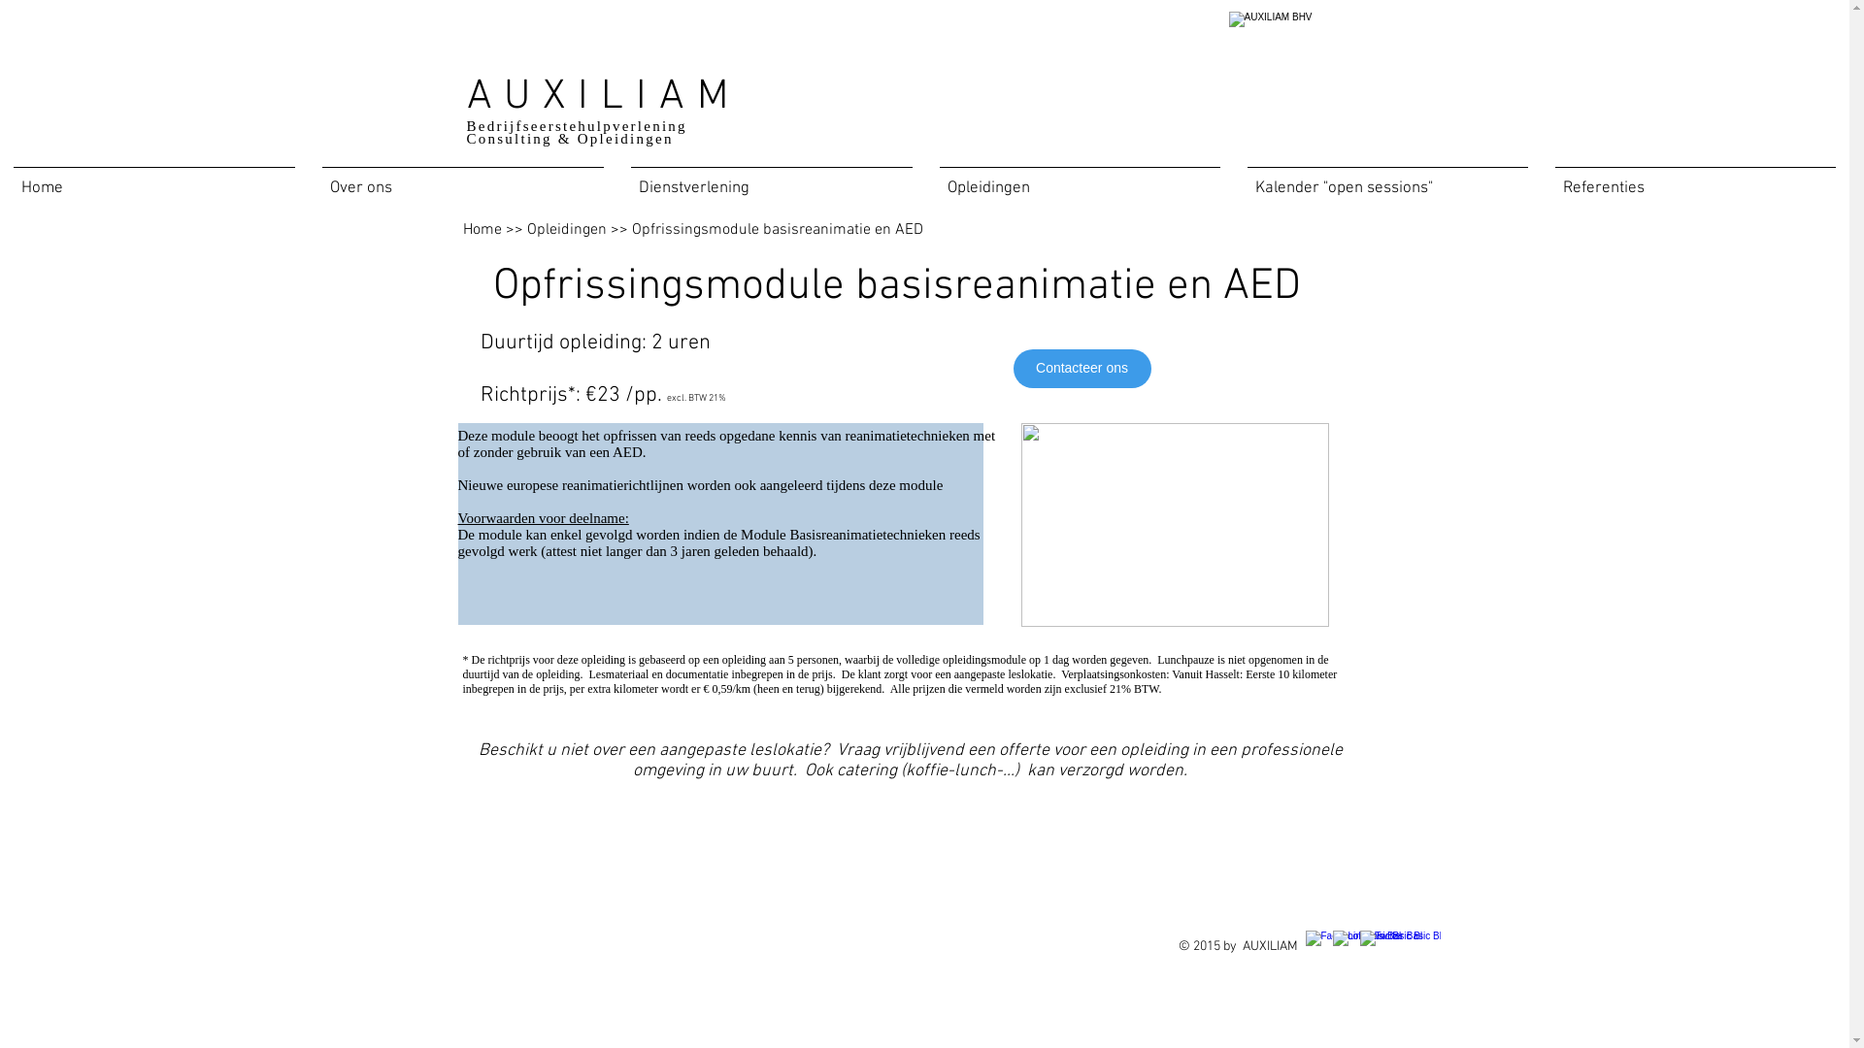  Describe the element at coordinates (1080, 180) in the screenshot. I see `Opleidingen` at that location.